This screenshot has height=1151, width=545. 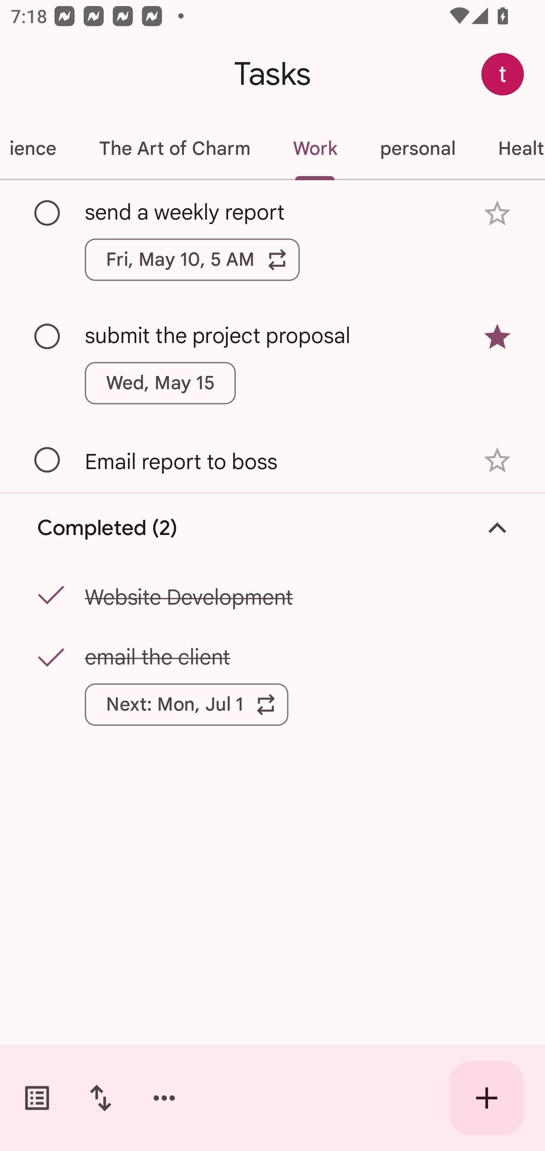 What do you see at coordinates (186, 705) in the screenshot?
I see `Next: Mon, Jul 1` at bounding box center [186, 705].